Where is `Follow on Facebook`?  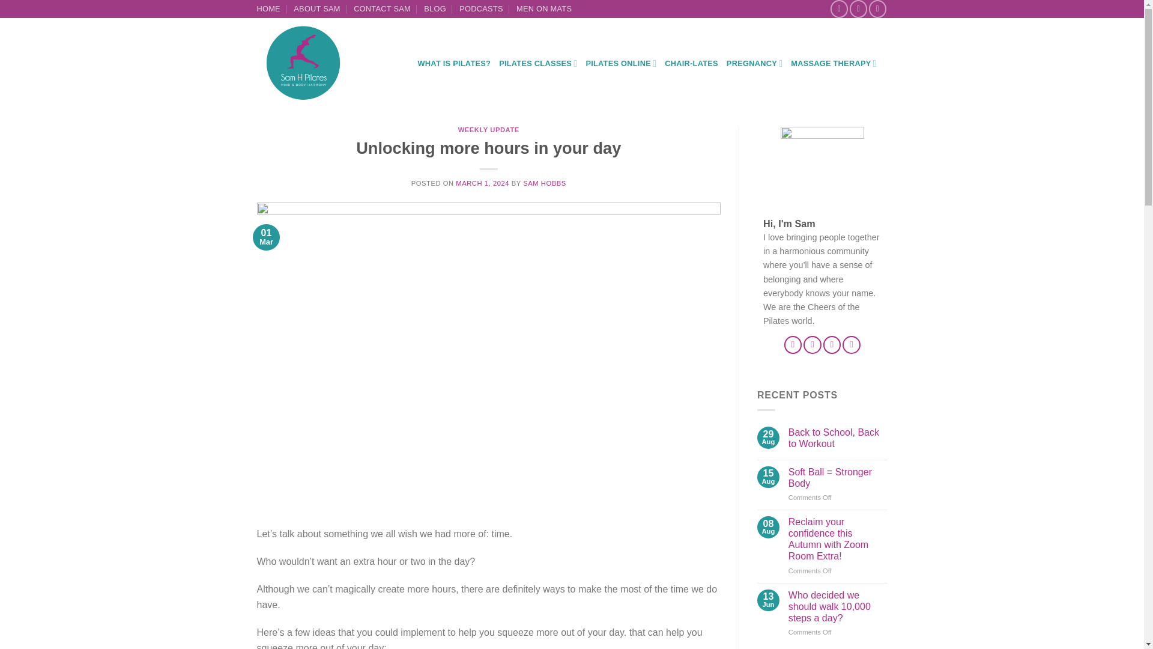 Follow on Facebook is located at coordinates (793, 345).